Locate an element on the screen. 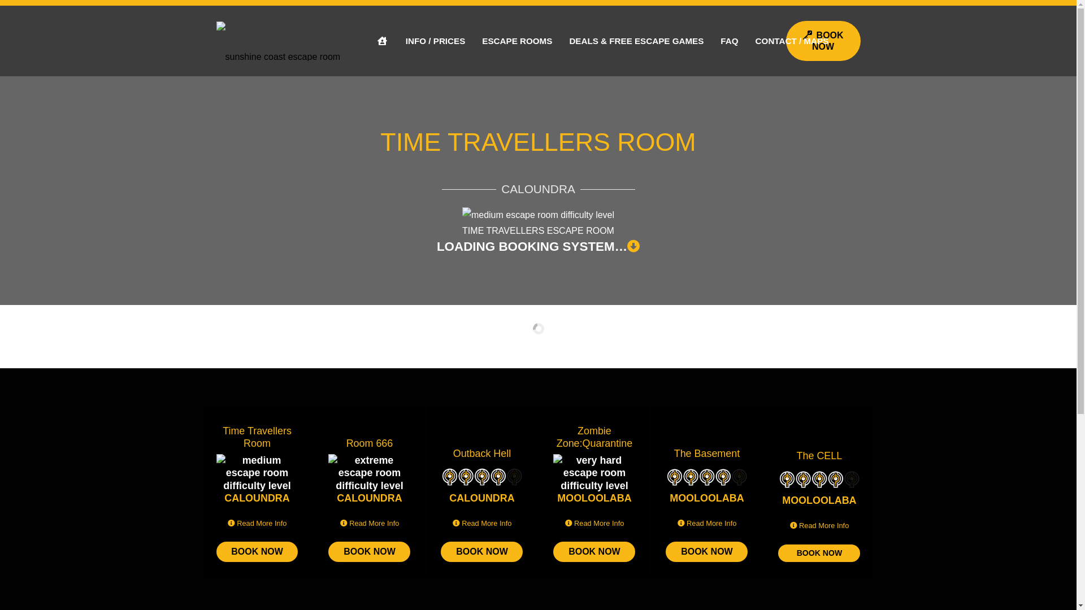  CONTACT / MAPS is located at coordinates (792, 41).